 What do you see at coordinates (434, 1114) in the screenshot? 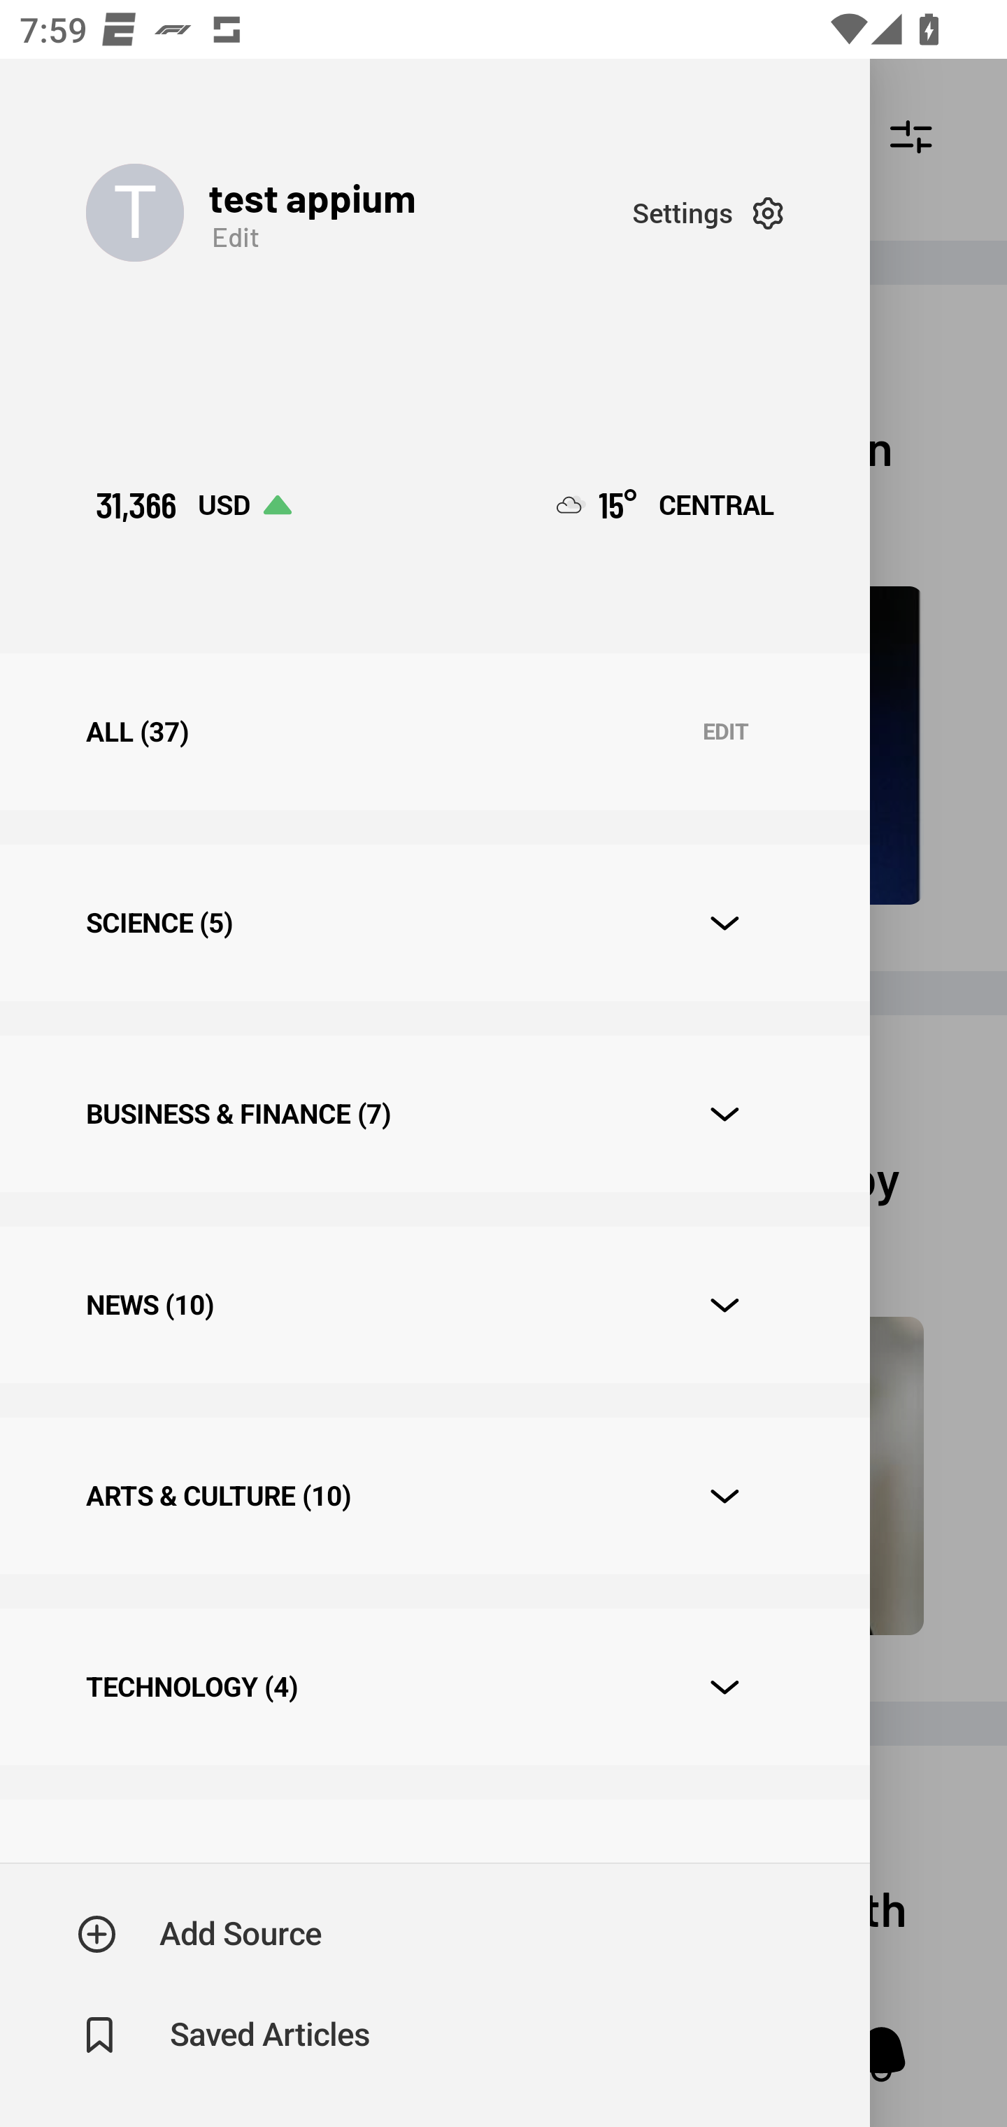
I see `BUSINESS & FINANCE  (7) Expand Button` at bounding box center [434, 1114].